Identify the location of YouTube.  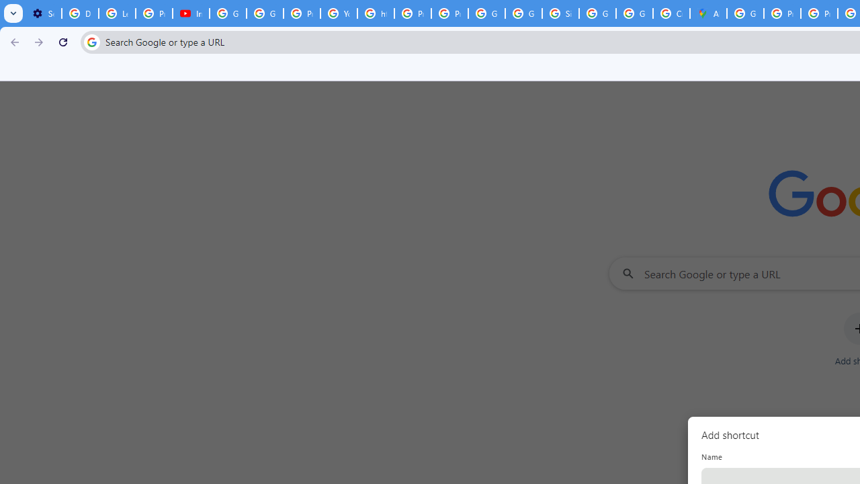
(339, 13).